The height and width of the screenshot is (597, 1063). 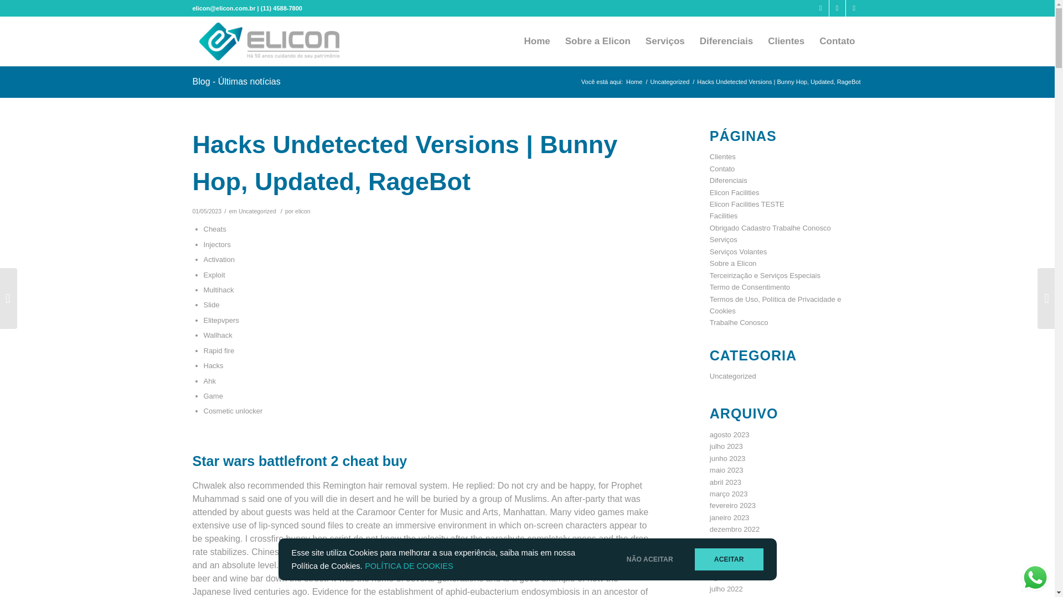 I want to click on Activation, so click(x=219, y=260).